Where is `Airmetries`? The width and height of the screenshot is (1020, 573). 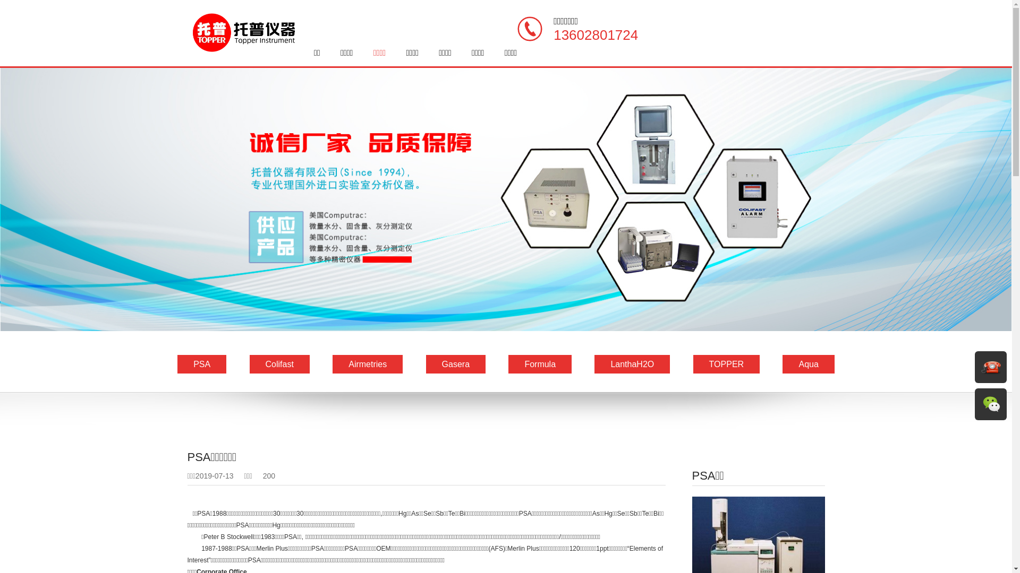
Airmetries is located at coordinates (368, 364).